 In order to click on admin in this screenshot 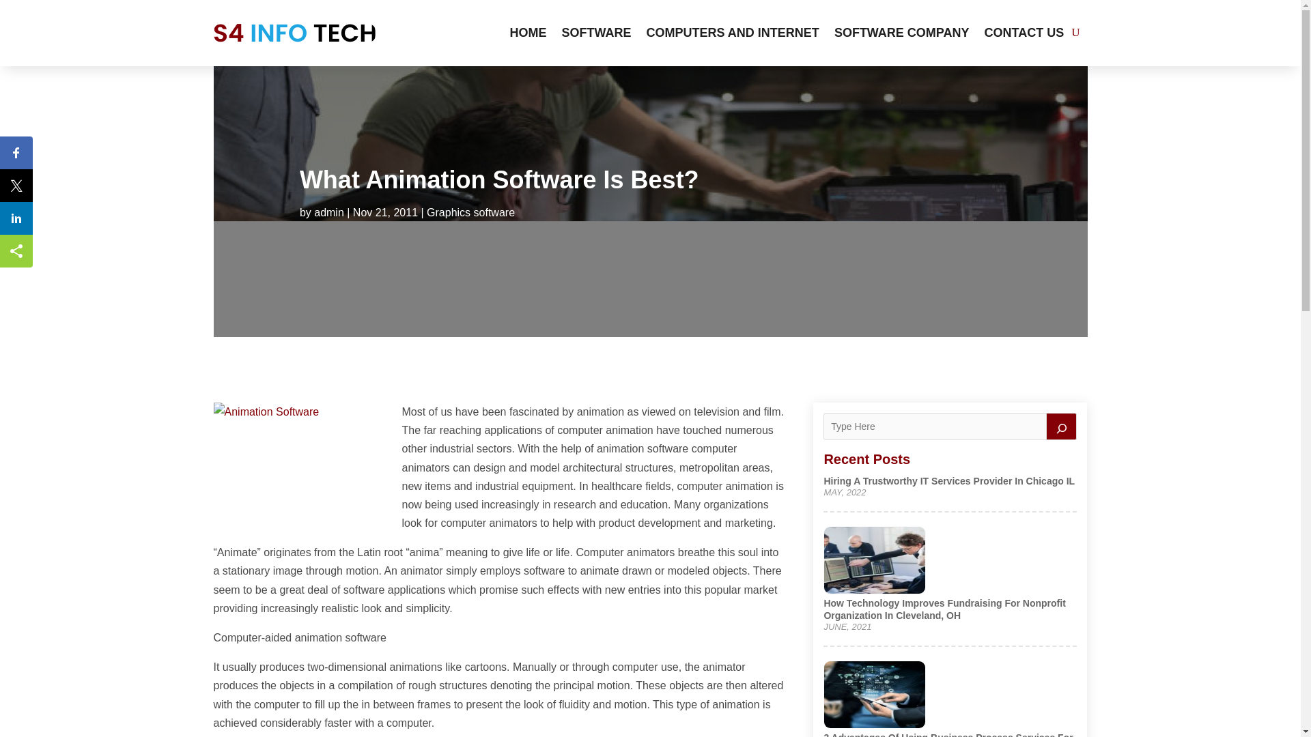, I will do `click(329, 212)`.